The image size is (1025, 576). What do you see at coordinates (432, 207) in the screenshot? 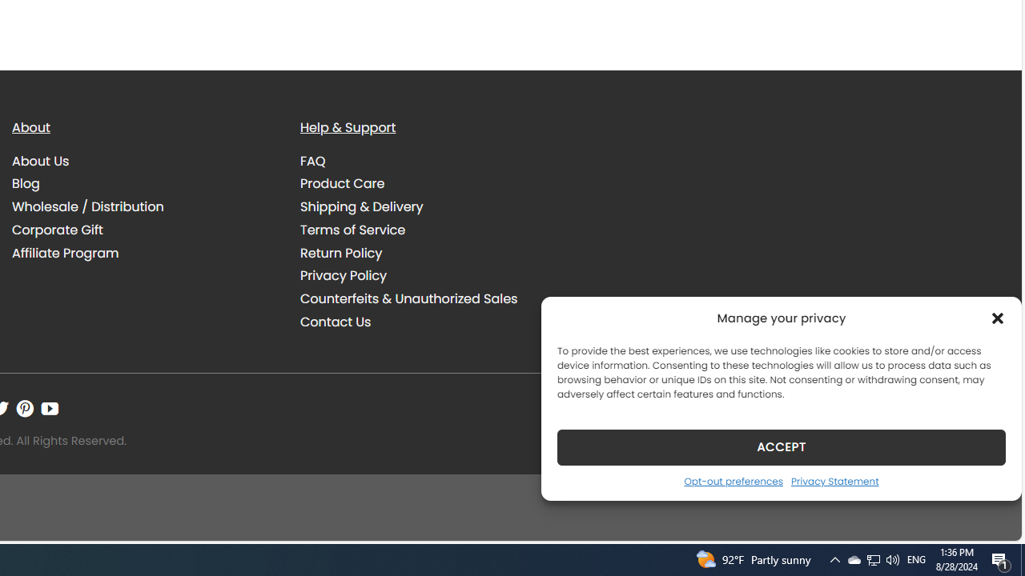
I see `Shipping & Delivery` at bounding box center [432, 207].